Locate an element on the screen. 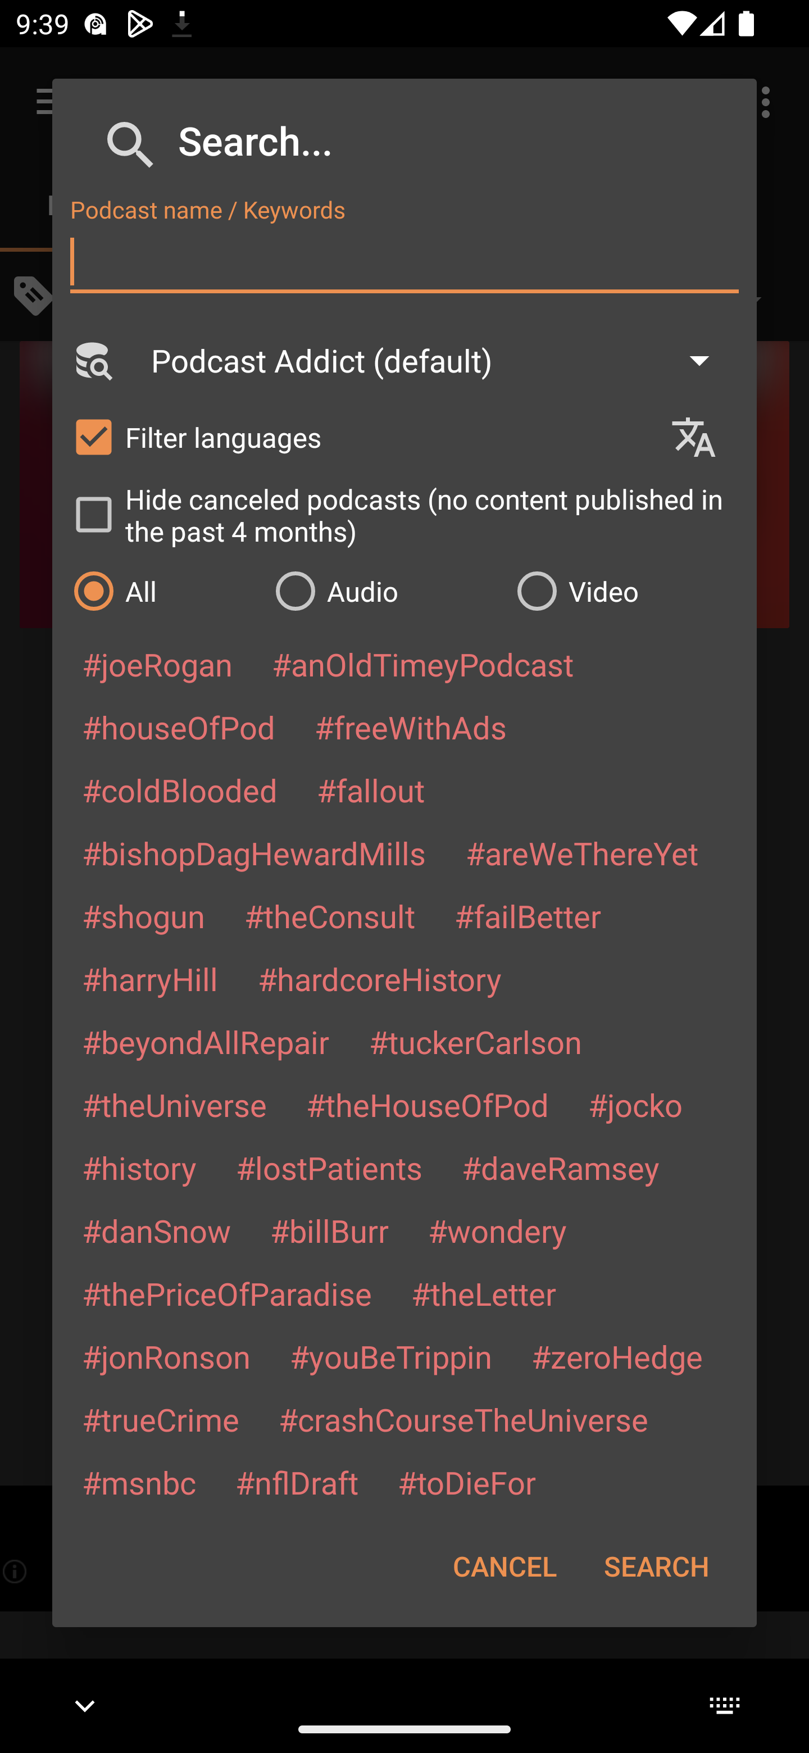  #beyondAllRepair is located at coordinates (206, 1041).